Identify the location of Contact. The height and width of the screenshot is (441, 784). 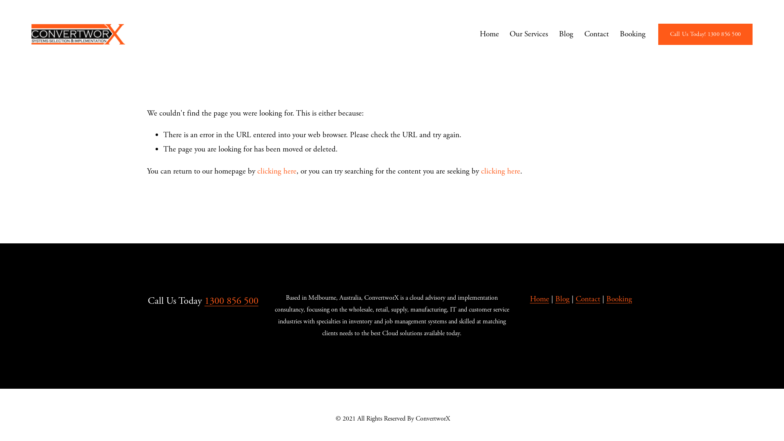
(597, 34).